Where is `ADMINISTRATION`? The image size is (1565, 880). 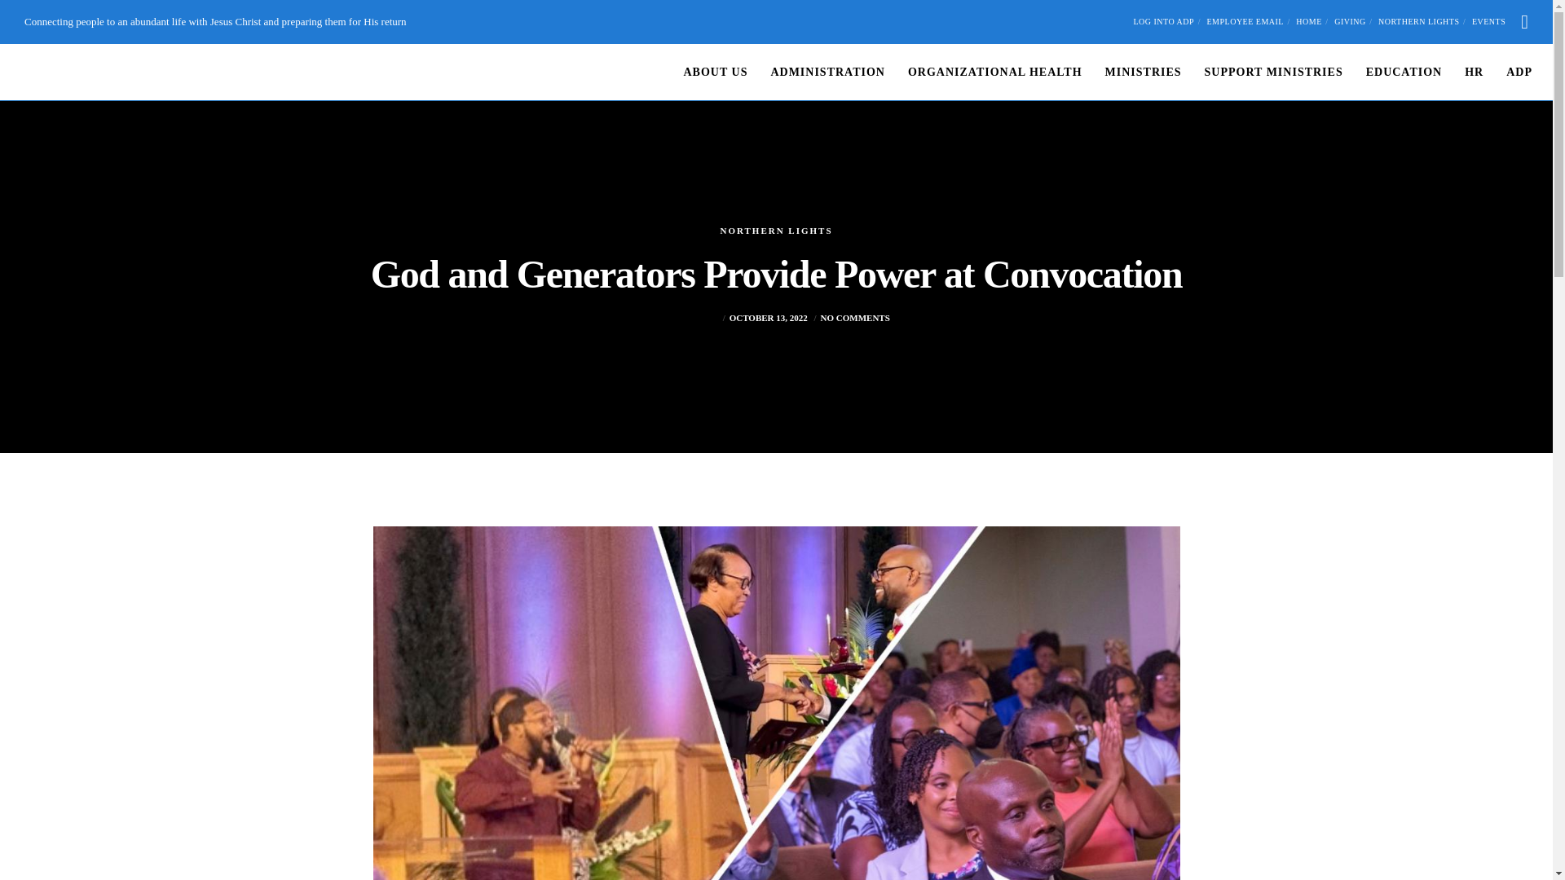
ADMINISTRATION is located at coordinates (817, 73).